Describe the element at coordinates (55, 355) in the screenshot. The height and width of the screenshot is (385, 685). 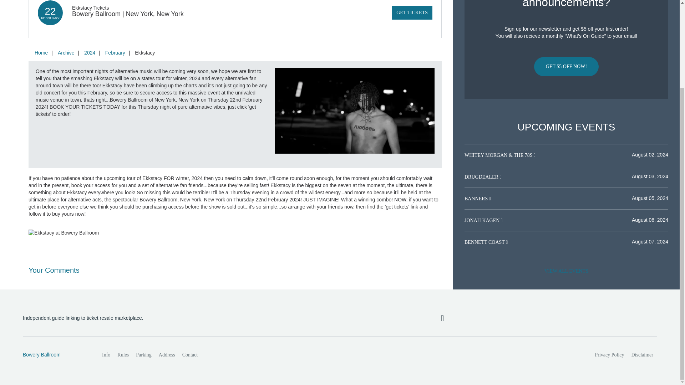
I see `Bowery Ballroom` at that location.